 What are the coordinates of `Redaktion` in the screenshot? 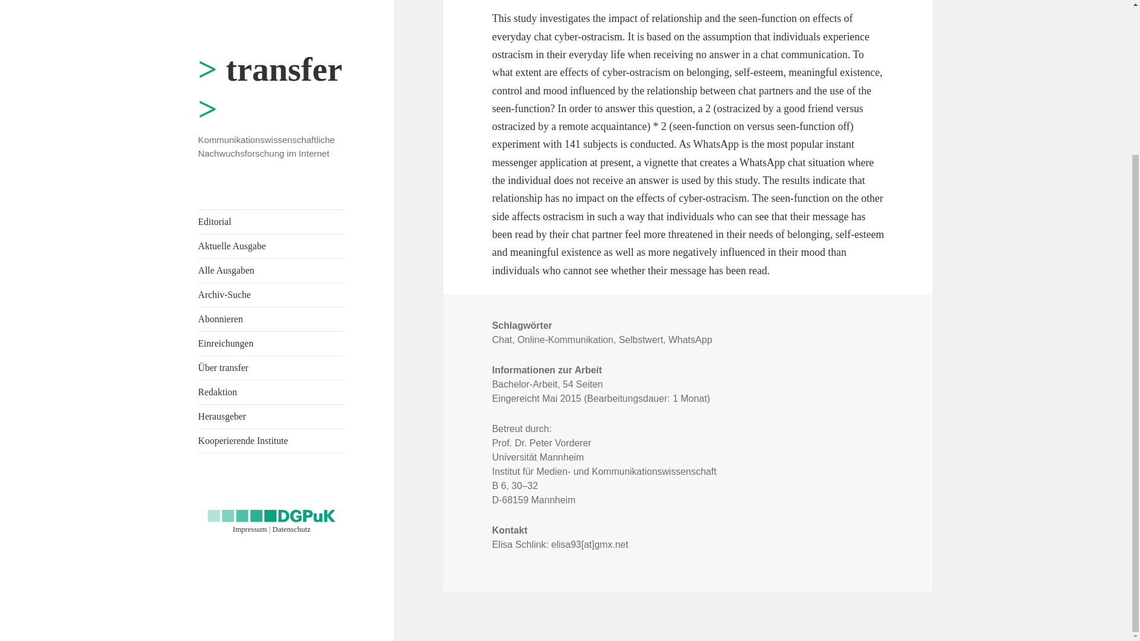 It's located at (272, 195).